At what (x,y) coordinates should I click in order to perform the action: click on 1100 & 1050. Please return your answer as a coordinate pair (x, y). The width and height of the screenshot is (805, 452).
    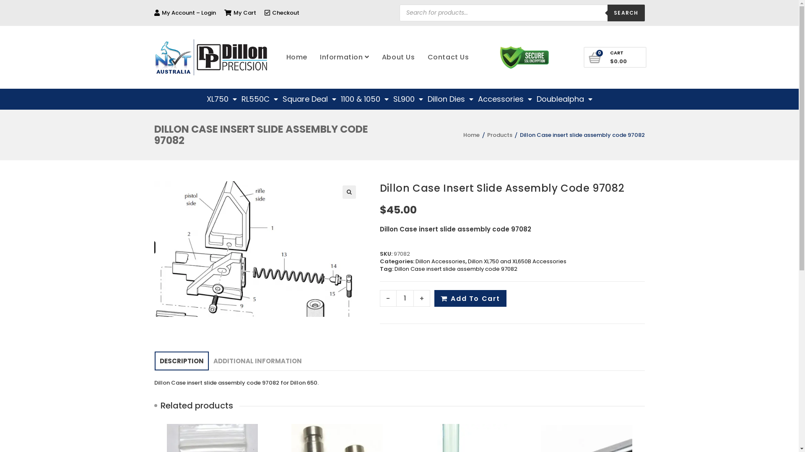
    Looking at the image, I should click on (364, 99).